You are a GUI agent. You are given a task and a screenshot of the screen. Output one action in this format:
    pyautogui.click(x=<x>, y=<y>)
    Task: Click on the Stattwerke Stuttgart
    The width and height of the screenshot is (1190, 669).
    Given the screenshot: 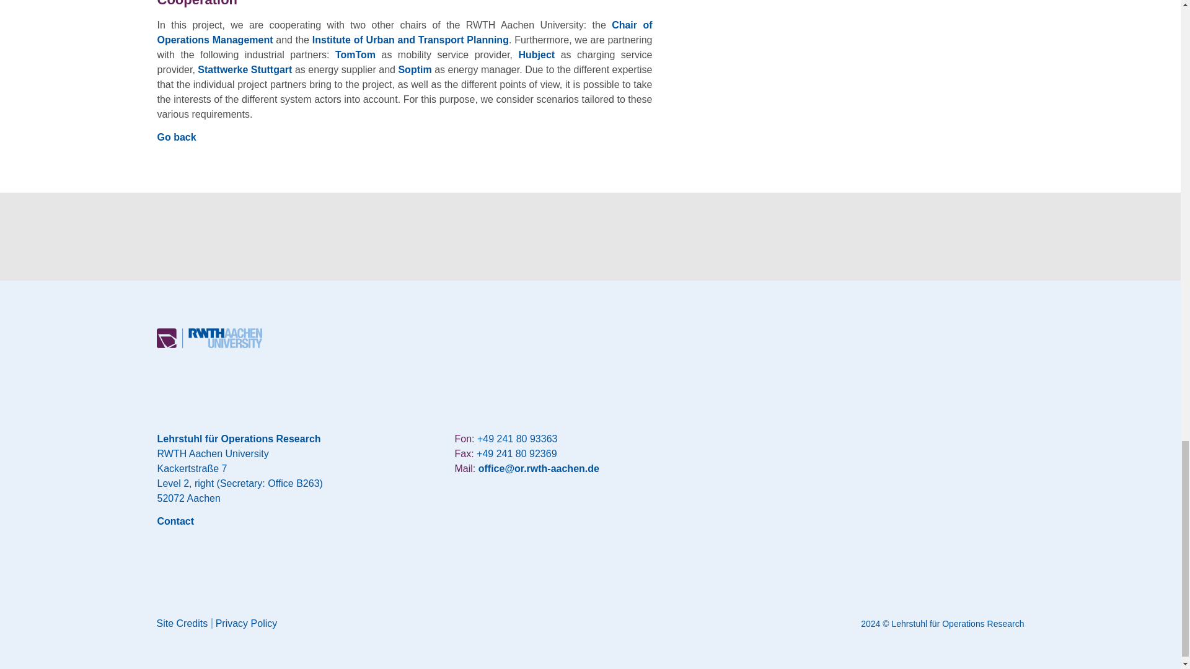 What is the action you would take?
    pyautogui.click(x=244, y=69)
    